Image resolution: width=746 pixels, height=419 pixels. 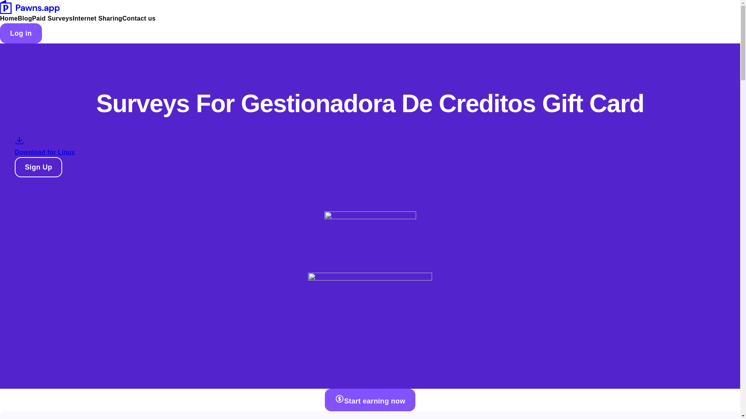 What do you see at coordinates (25, 19) in the screenshot?
I see `Blog` at bounding box center [25, 19].